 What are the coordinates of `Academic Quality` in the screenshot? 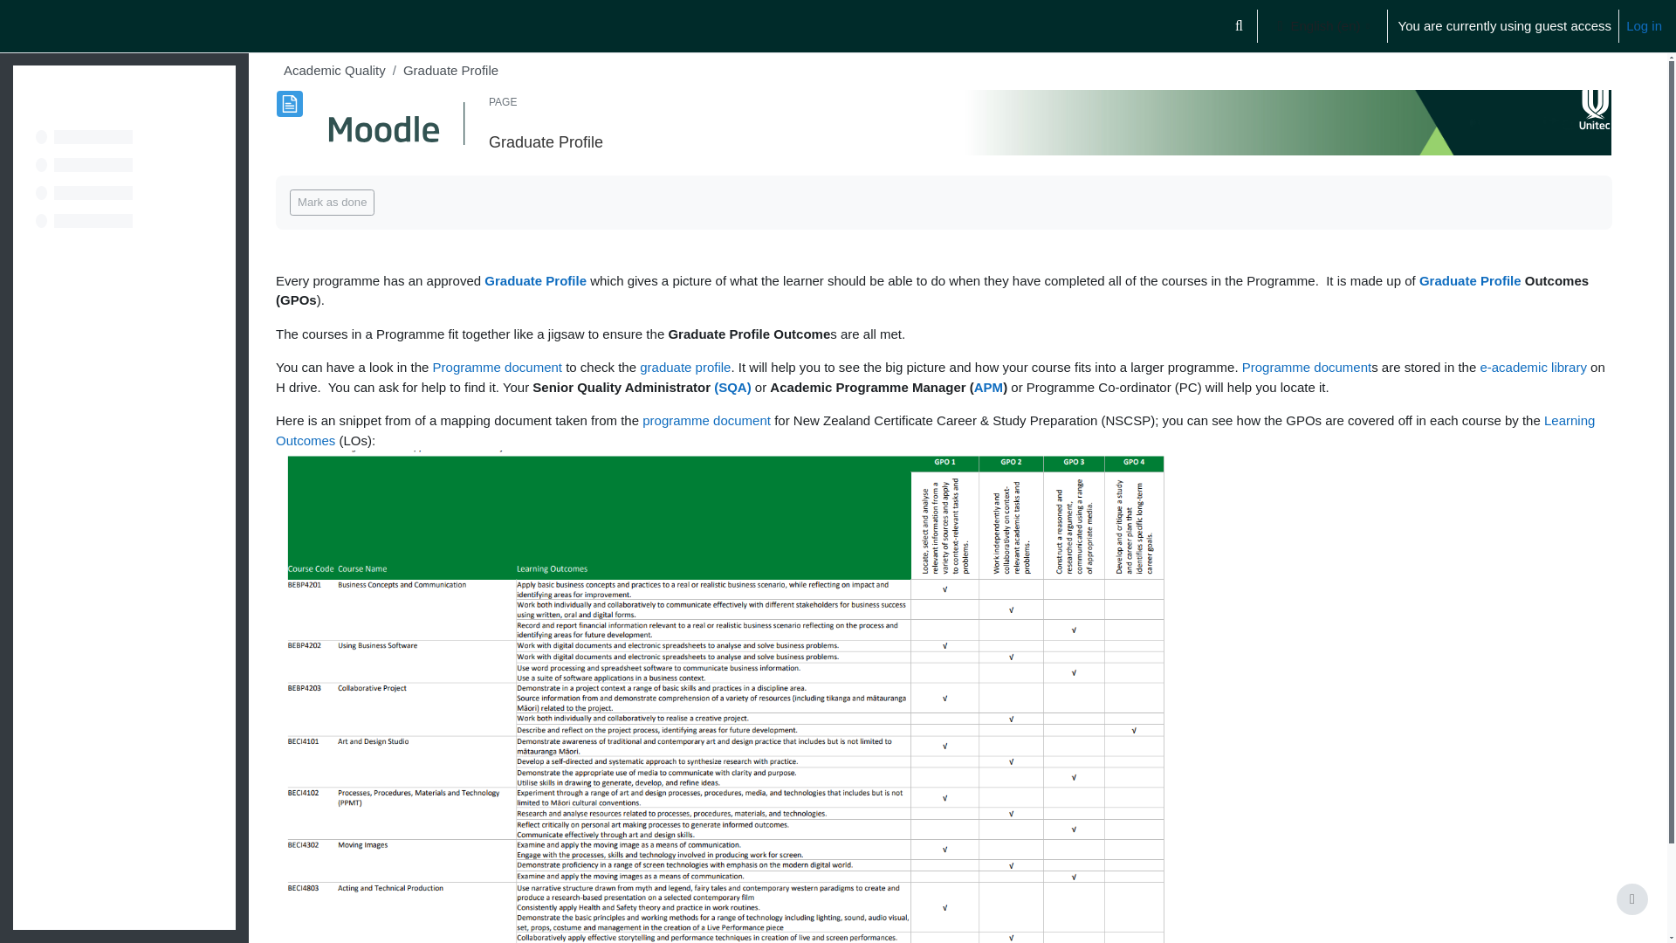 It's located at (333, 70).